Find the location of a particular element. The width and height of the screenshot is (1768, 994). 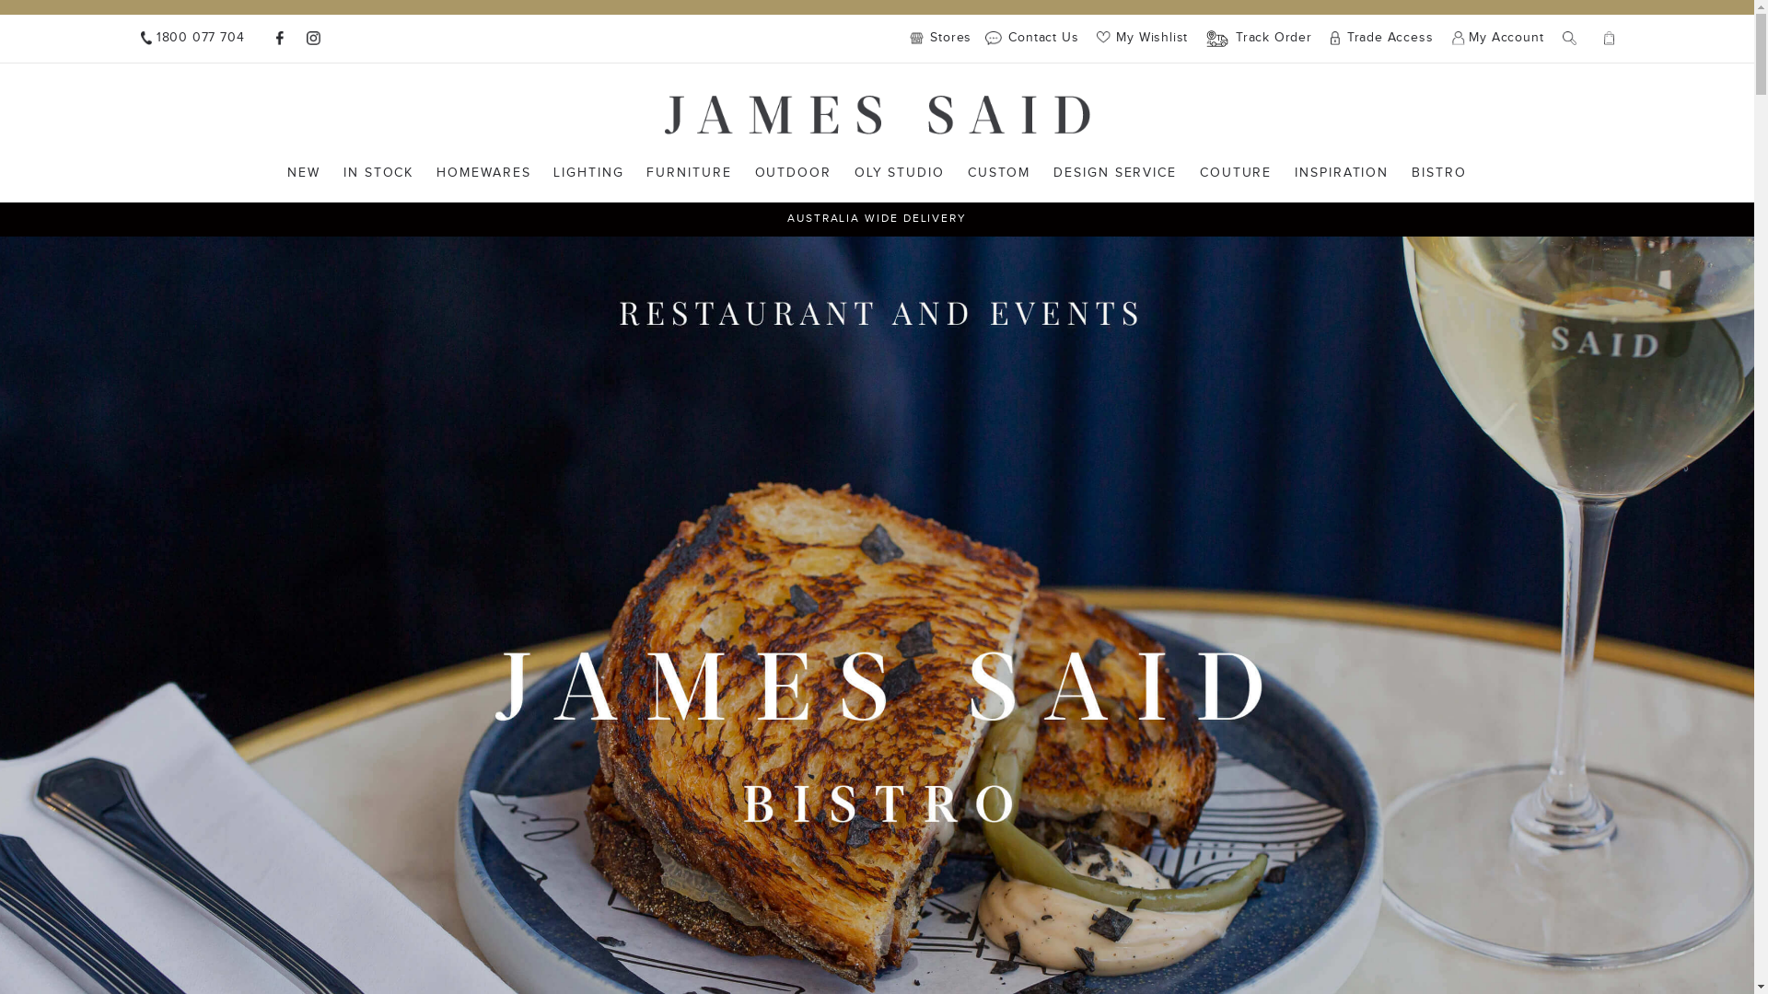

BISTRO is located at coordinates (1439, 174).